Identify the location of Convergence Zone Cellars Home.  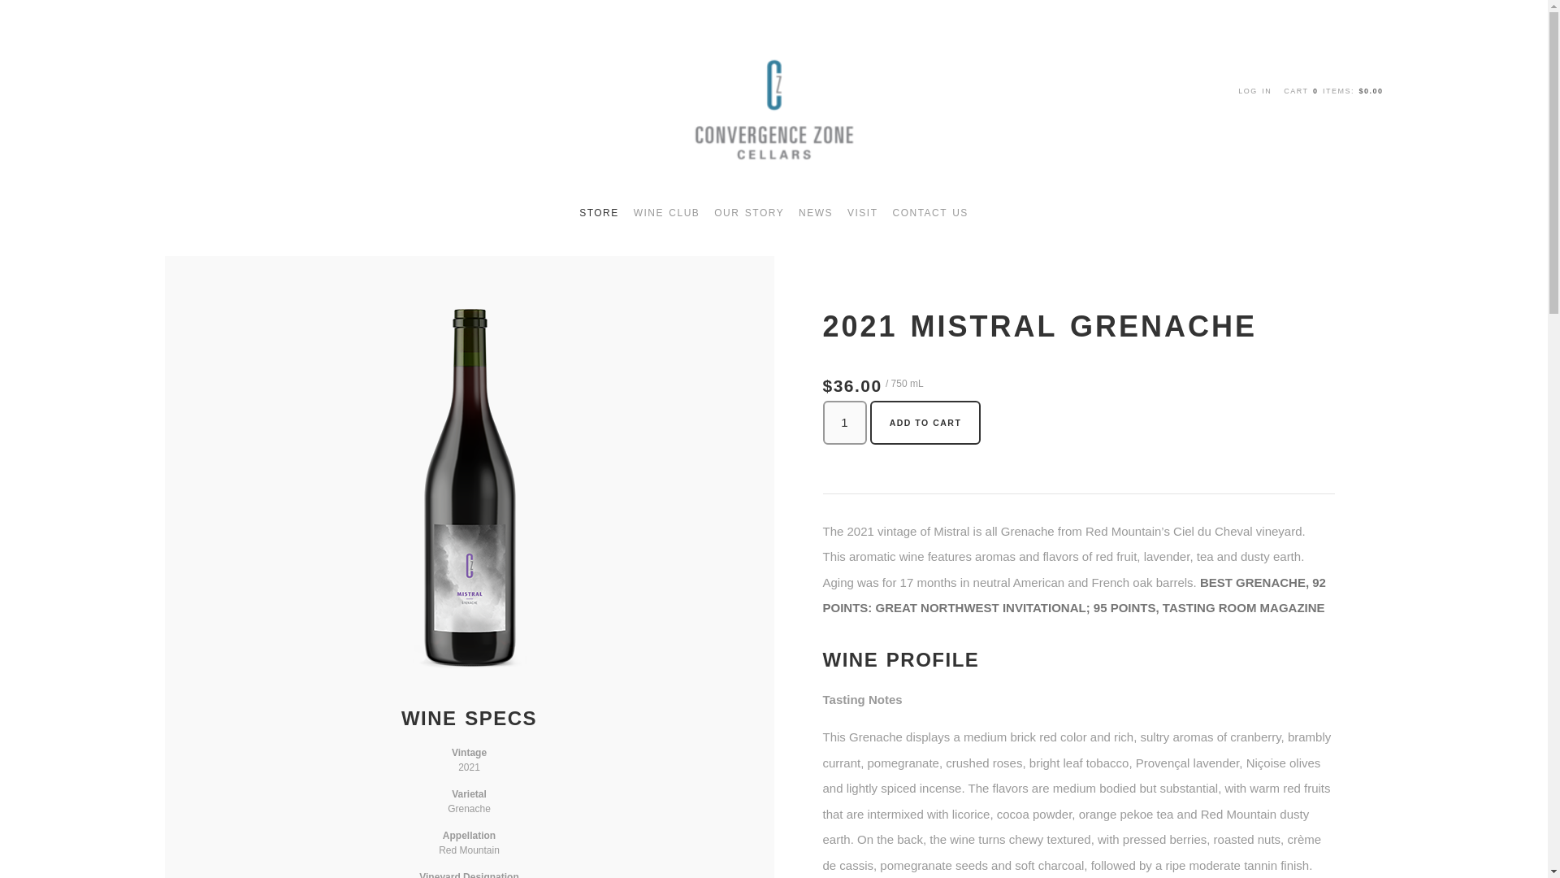
(773, 109).